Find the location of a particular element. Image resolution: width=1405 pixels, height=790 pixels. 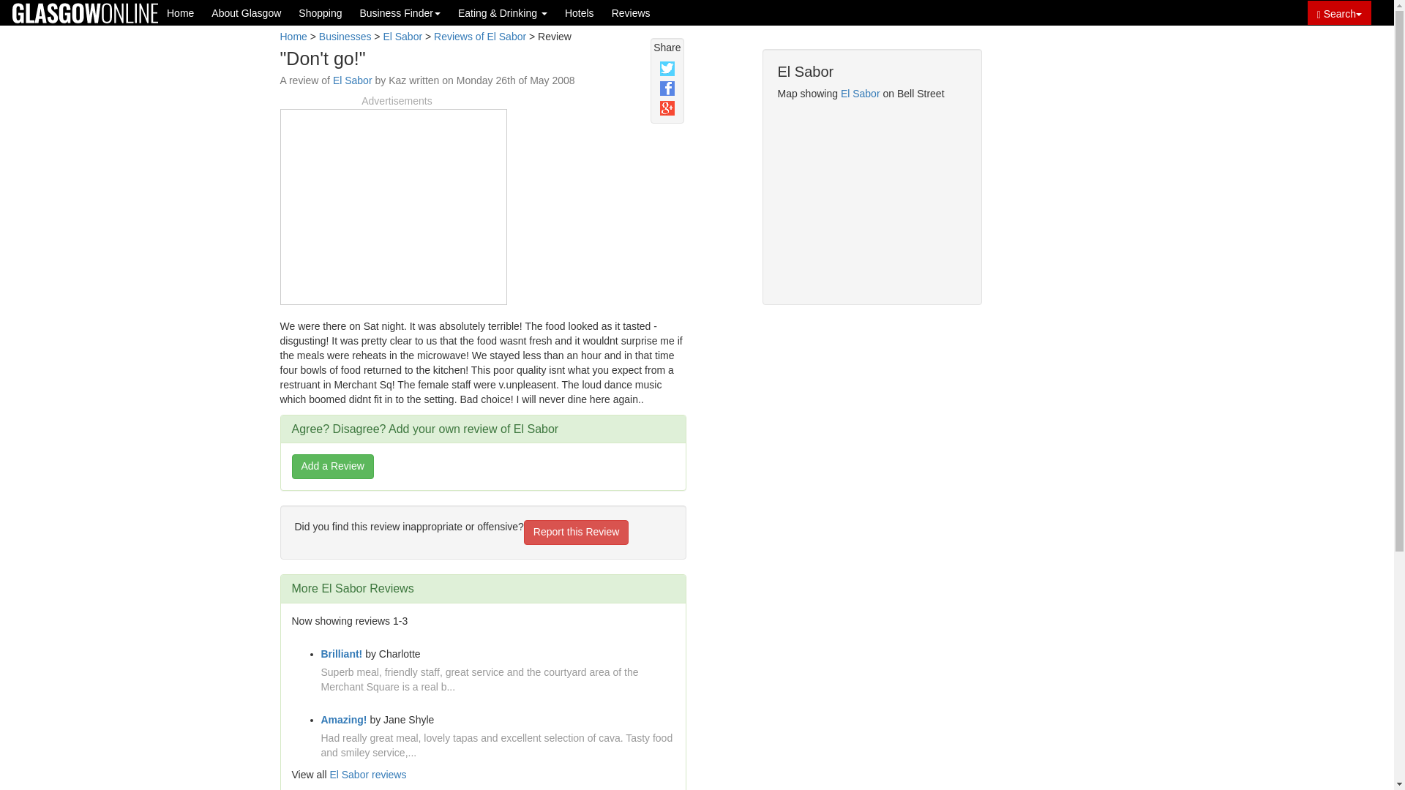

Brilliant! is located at coordinates (341, 653).